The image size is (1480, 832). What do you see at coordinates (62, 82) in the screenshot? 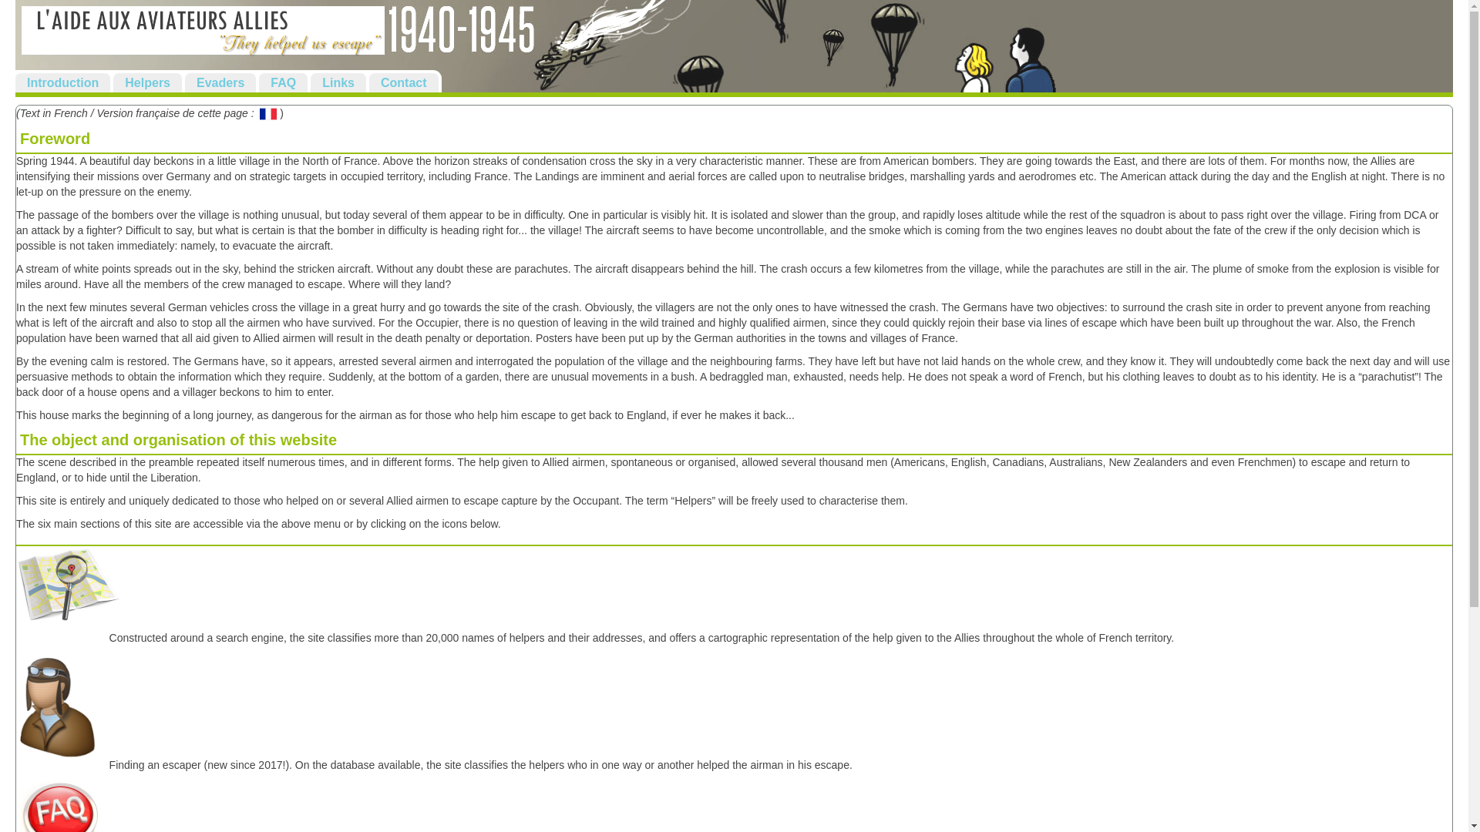
I see `Introduction` at bounding box center [62, 82].